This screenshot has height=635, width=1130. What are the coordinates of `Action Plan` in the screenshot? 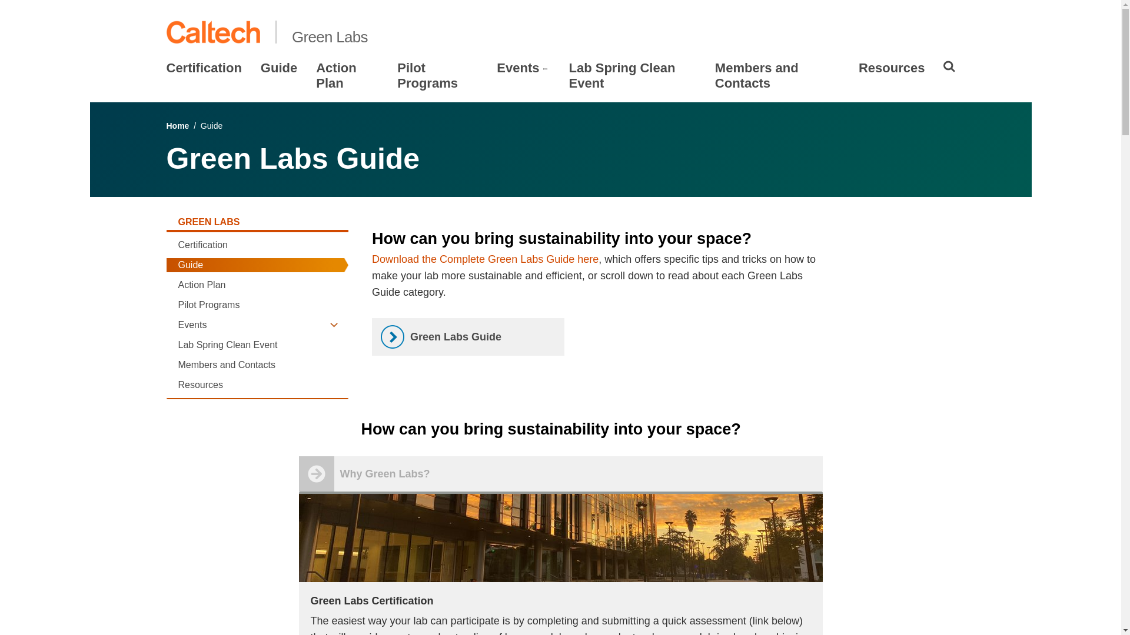 It's located at (252, 285).